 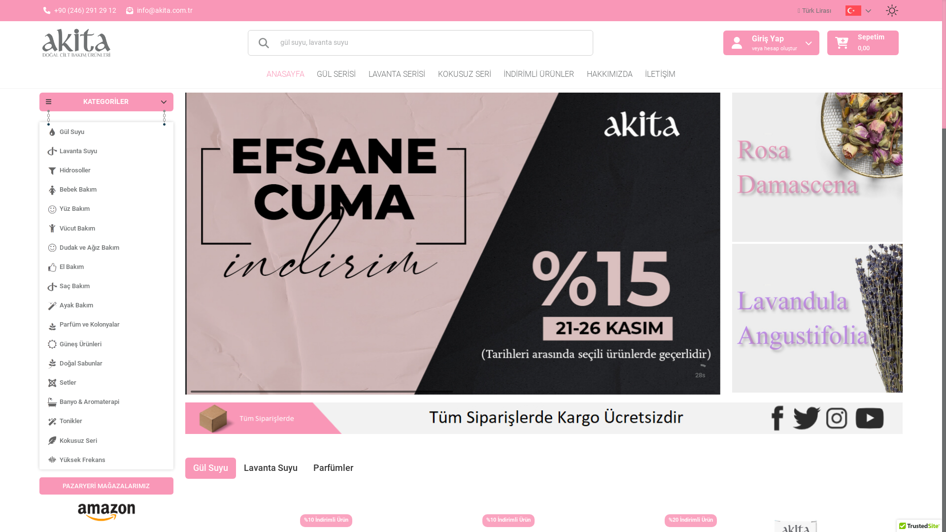 I want to click on ANASAYFA, so click(x=286, y=74).